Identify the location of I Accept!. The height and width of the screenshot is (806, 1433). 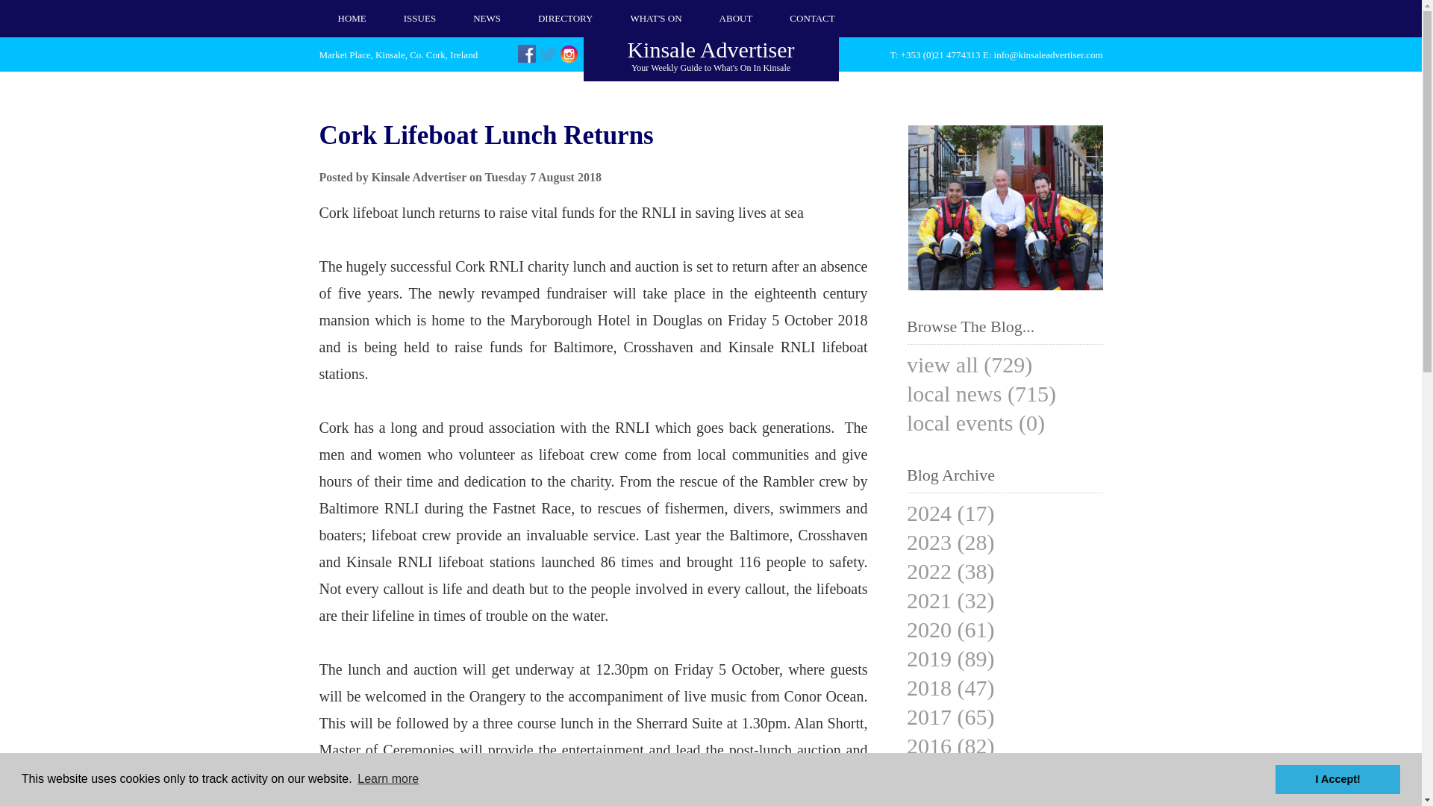
(419, 18).